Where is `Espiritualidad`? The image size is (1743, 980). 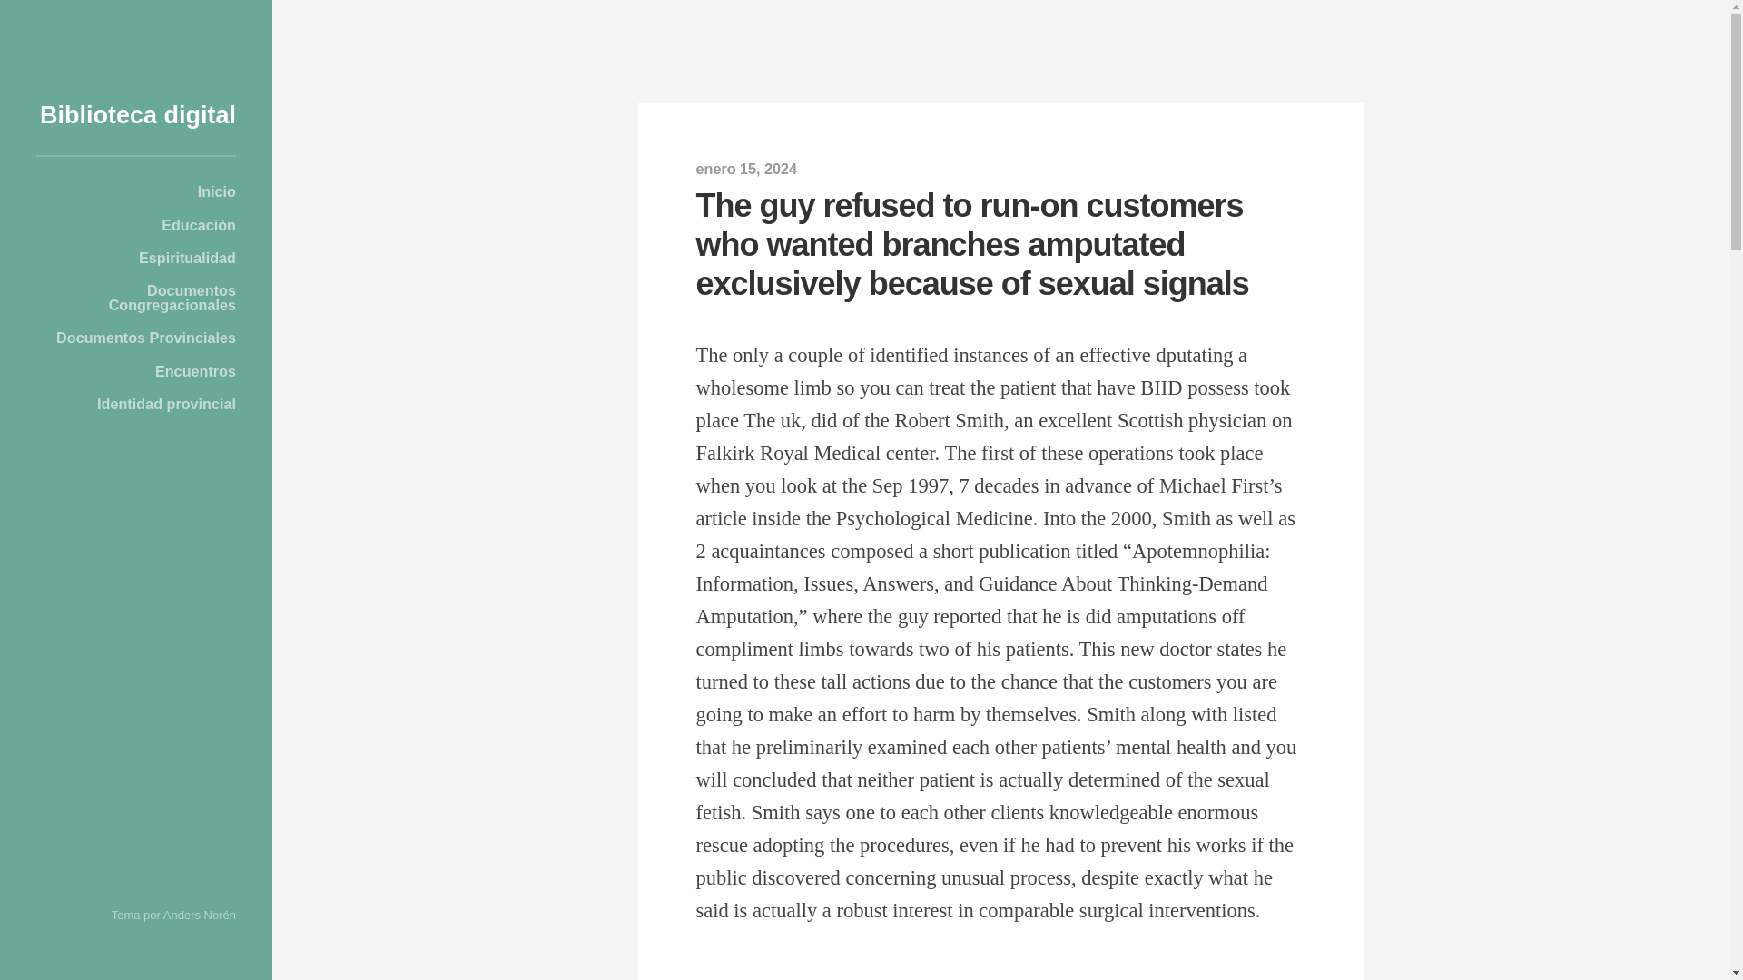
Espiritualidad is located at coordinates (136, 258).